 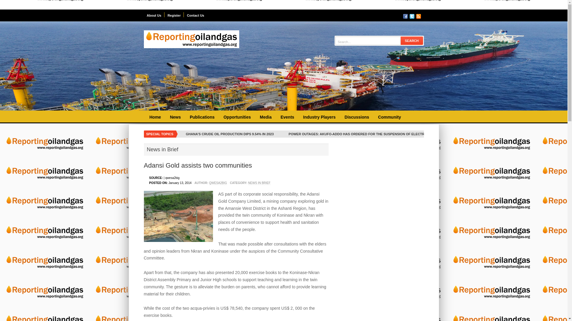 I want to click on RSS, so click(x=418, y=16).